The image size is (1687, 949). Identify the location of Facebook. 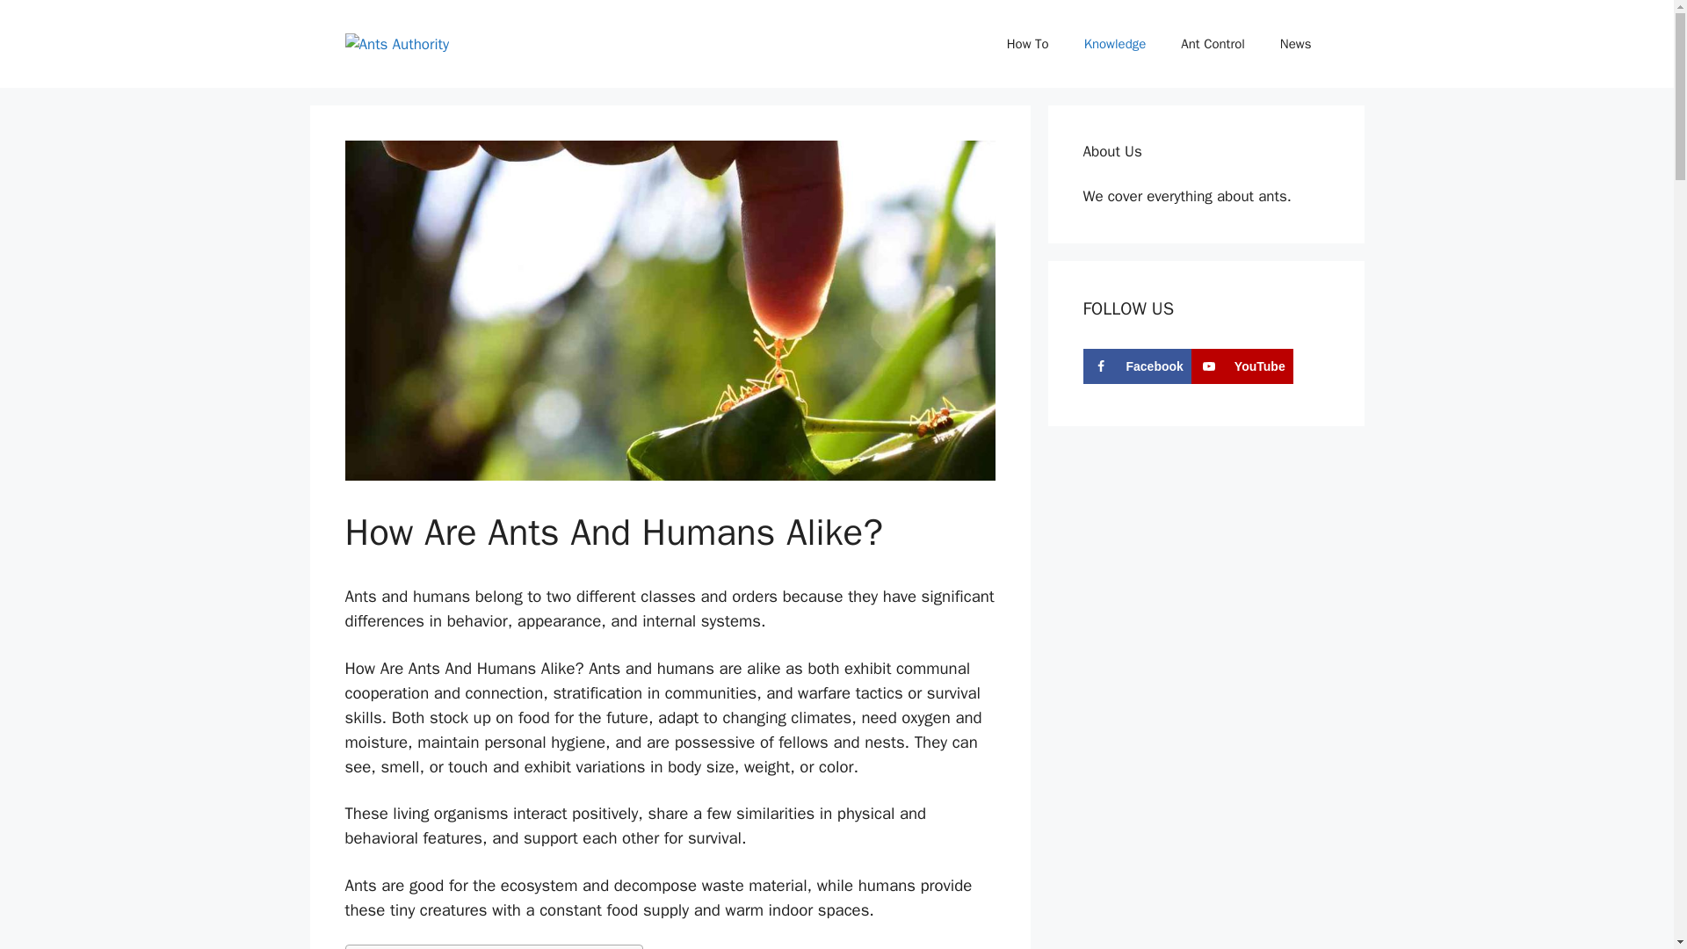
(1137, 366).